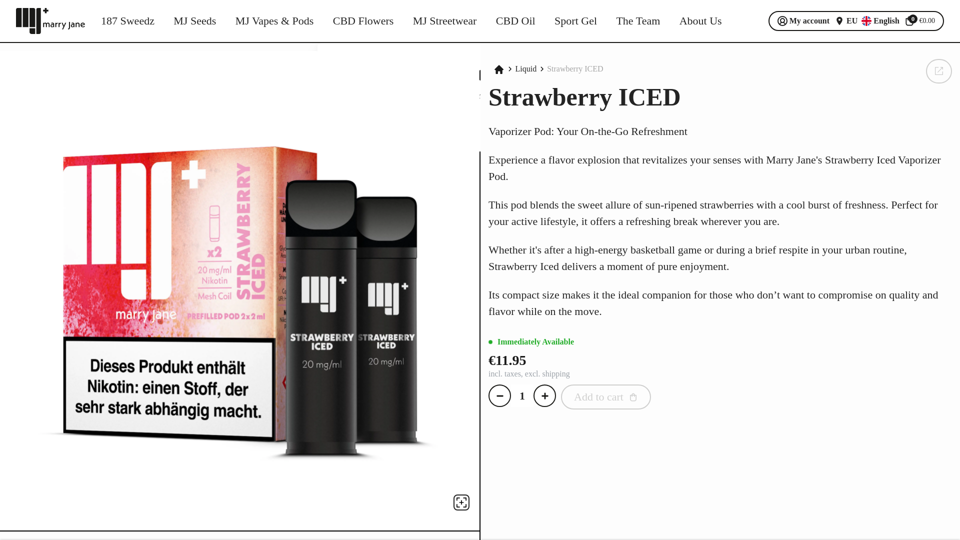  What do you see at coordinates (127, 21) in the screenshot?
I see `187 Sweedz` at bounding box center [127, 21].